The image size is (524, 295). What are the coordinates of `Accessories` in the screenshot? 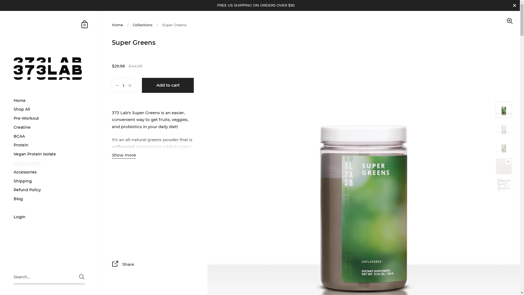 It's located at (49, 172).